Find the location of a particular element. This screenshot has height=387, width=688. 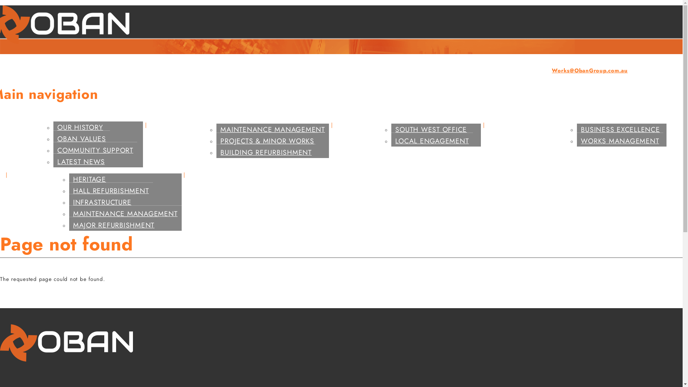

WORKS MANAGEMENT is located at coordinates (620, 140).